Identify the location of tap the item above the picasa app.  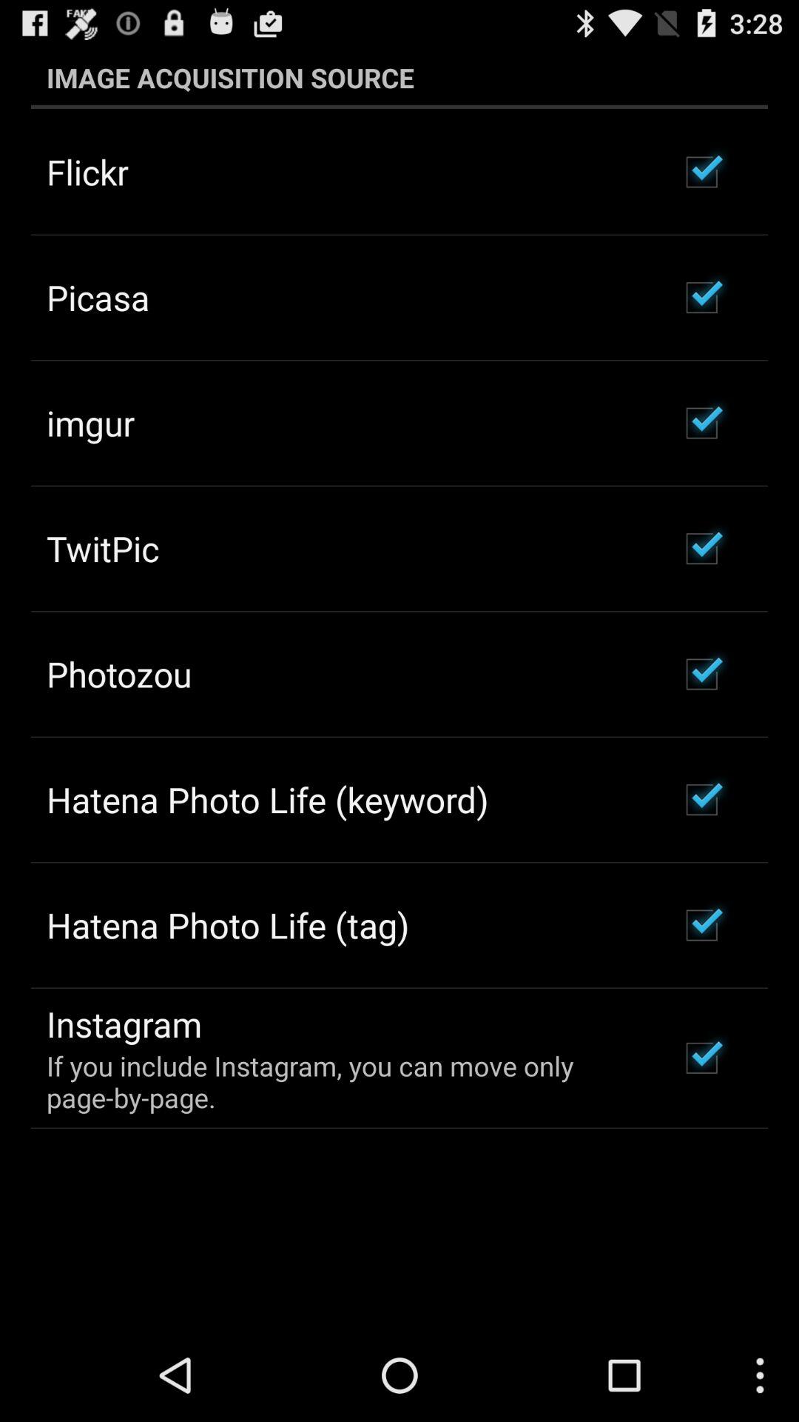
(87, 172).